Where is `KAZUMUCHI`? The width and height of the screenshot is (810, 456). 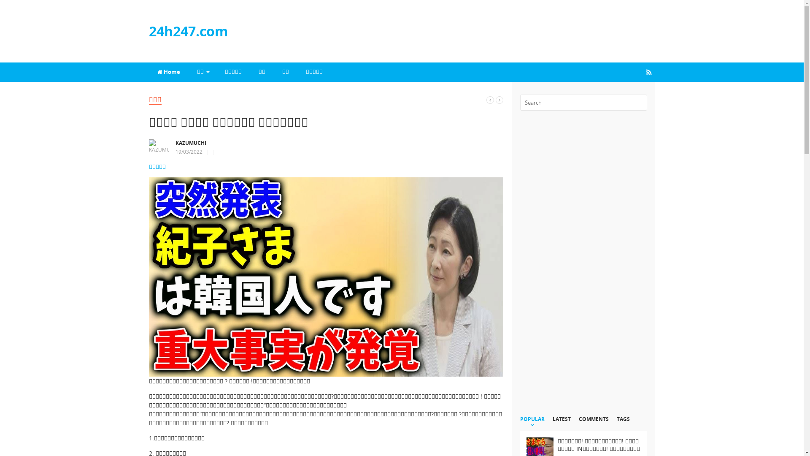 KAZUMUCHI is located at coordinates (192, 143).